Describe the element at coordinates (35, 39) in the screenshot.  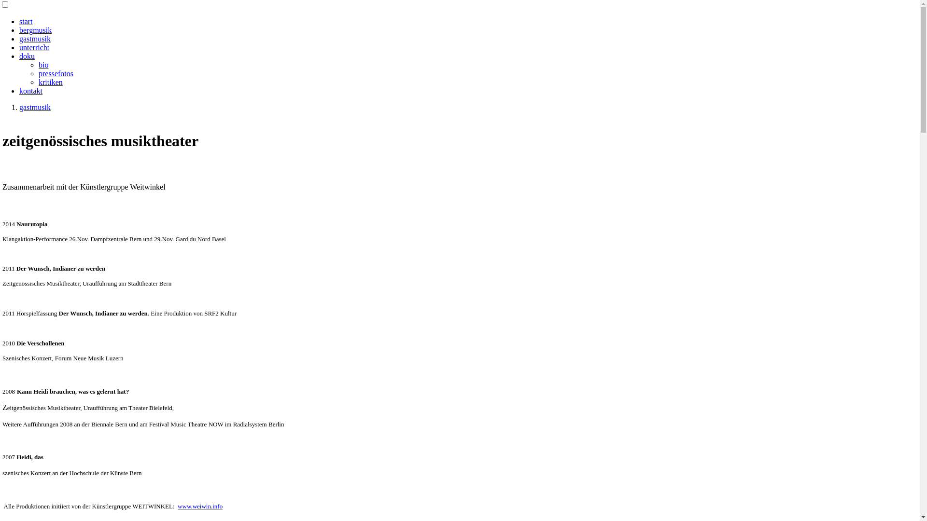
I see `gastmusik` at that location.